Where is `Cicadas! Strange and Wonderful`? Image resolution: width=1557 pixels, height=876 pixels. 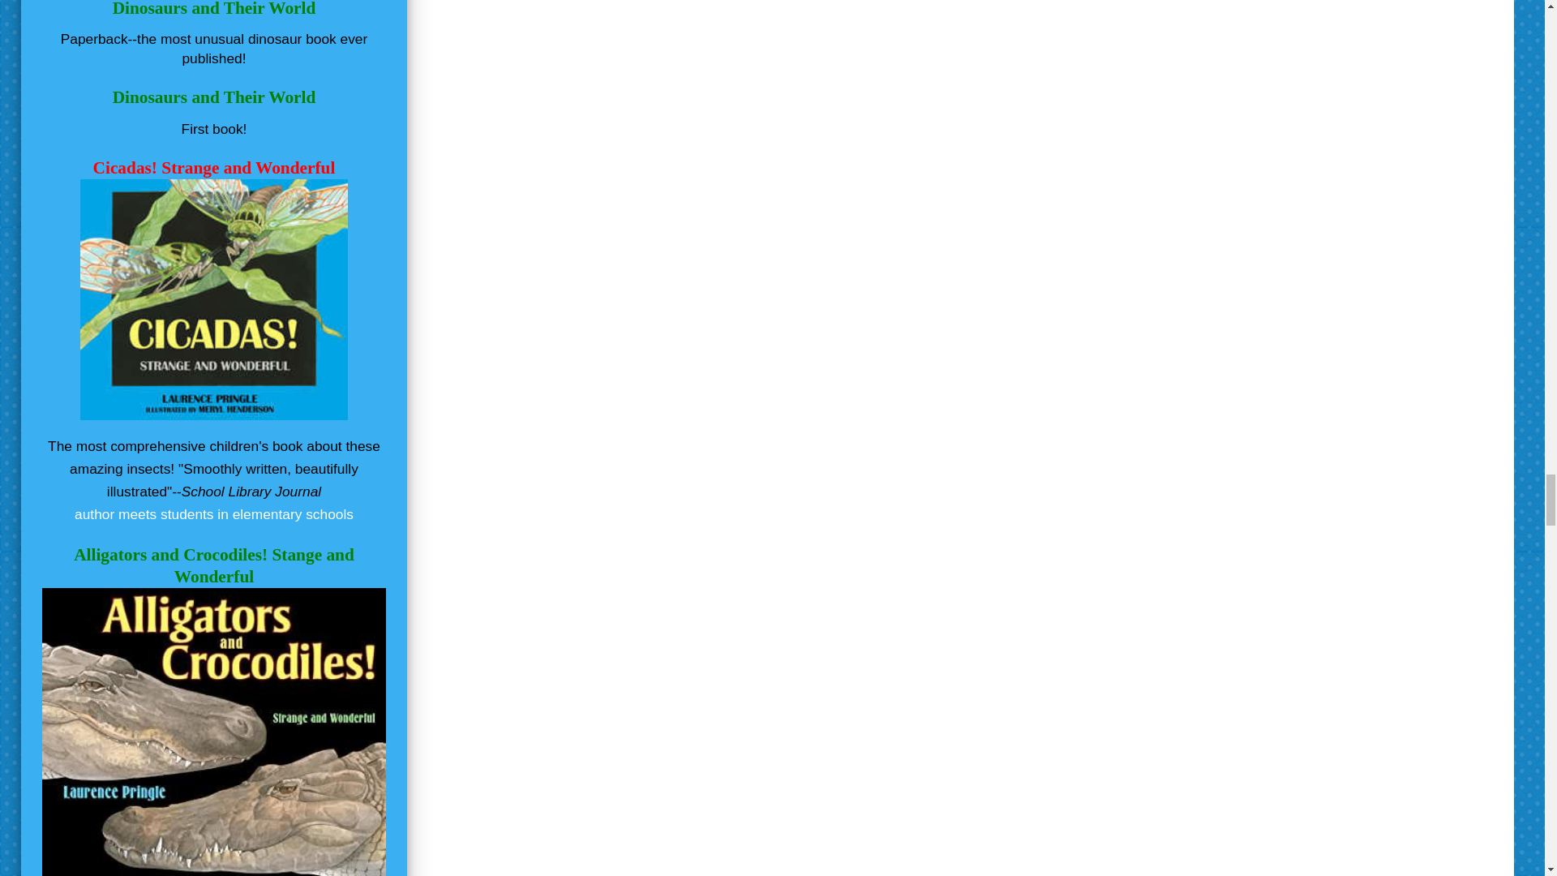 Cicadas! Strange and Wonderful is located at coordinates (214, 168).